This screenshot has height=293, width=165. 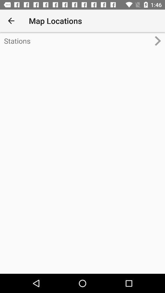 I want to click on press the item to the right of the stations icon, so click(x=160, y=41).